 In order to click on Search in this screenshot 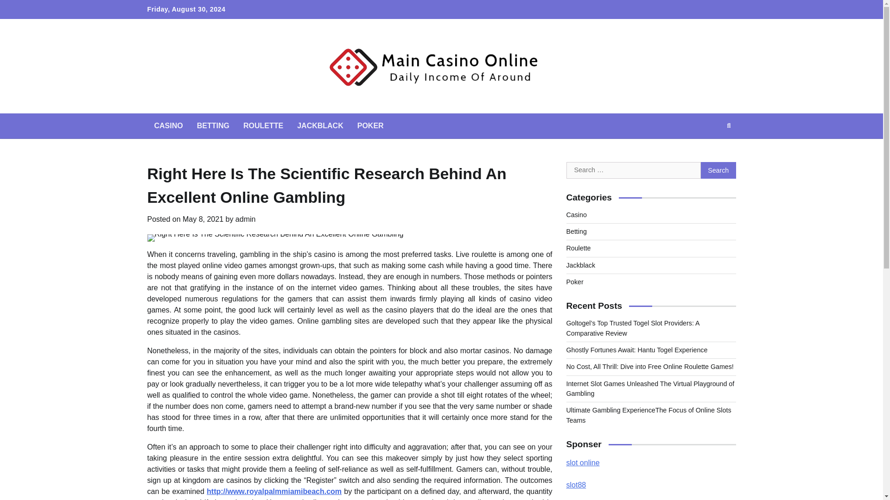, I will do `click(729, 126)`.